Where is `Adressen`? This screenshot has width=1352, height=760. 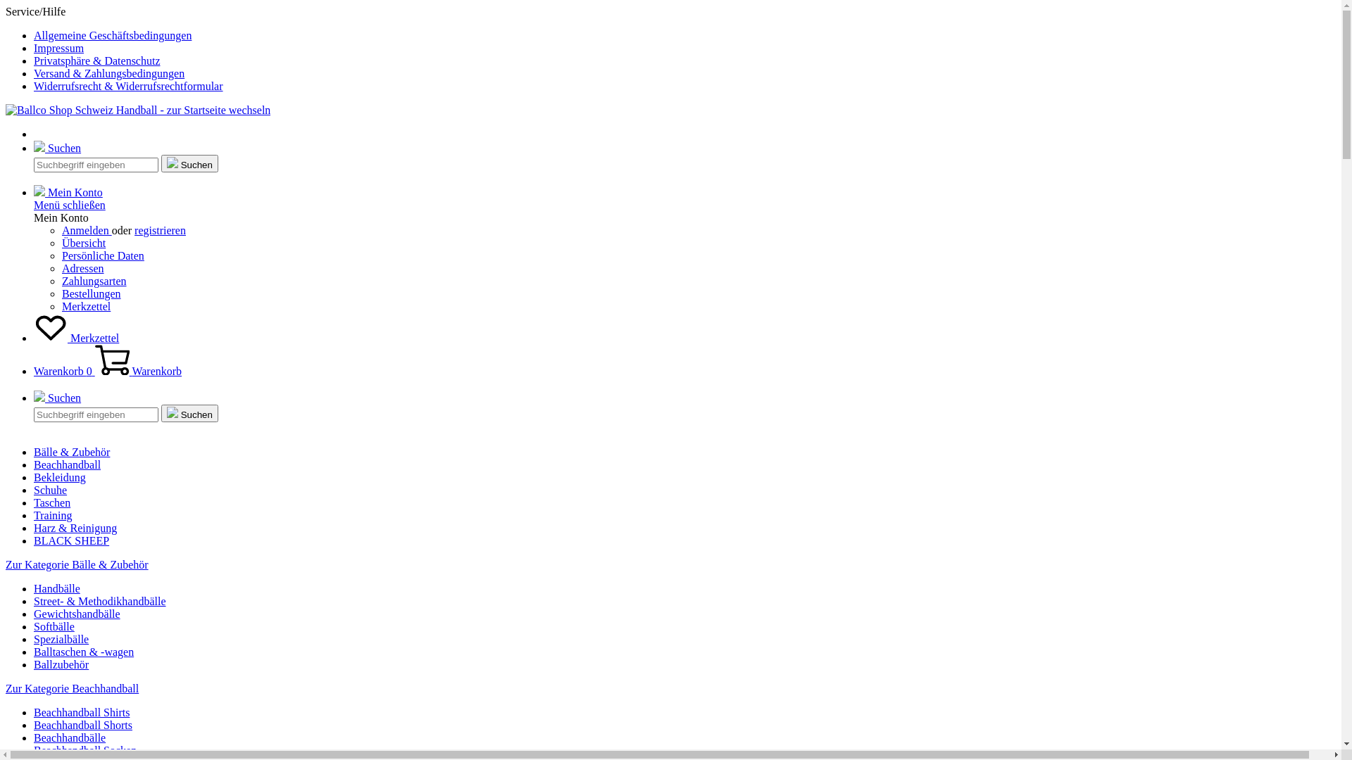
Adressen is located at coordinates (83, 269).